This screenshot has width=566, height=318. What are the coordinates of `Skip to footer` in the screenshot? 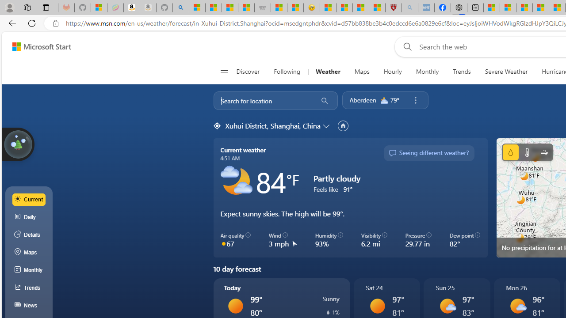 It's located at (36, 47).